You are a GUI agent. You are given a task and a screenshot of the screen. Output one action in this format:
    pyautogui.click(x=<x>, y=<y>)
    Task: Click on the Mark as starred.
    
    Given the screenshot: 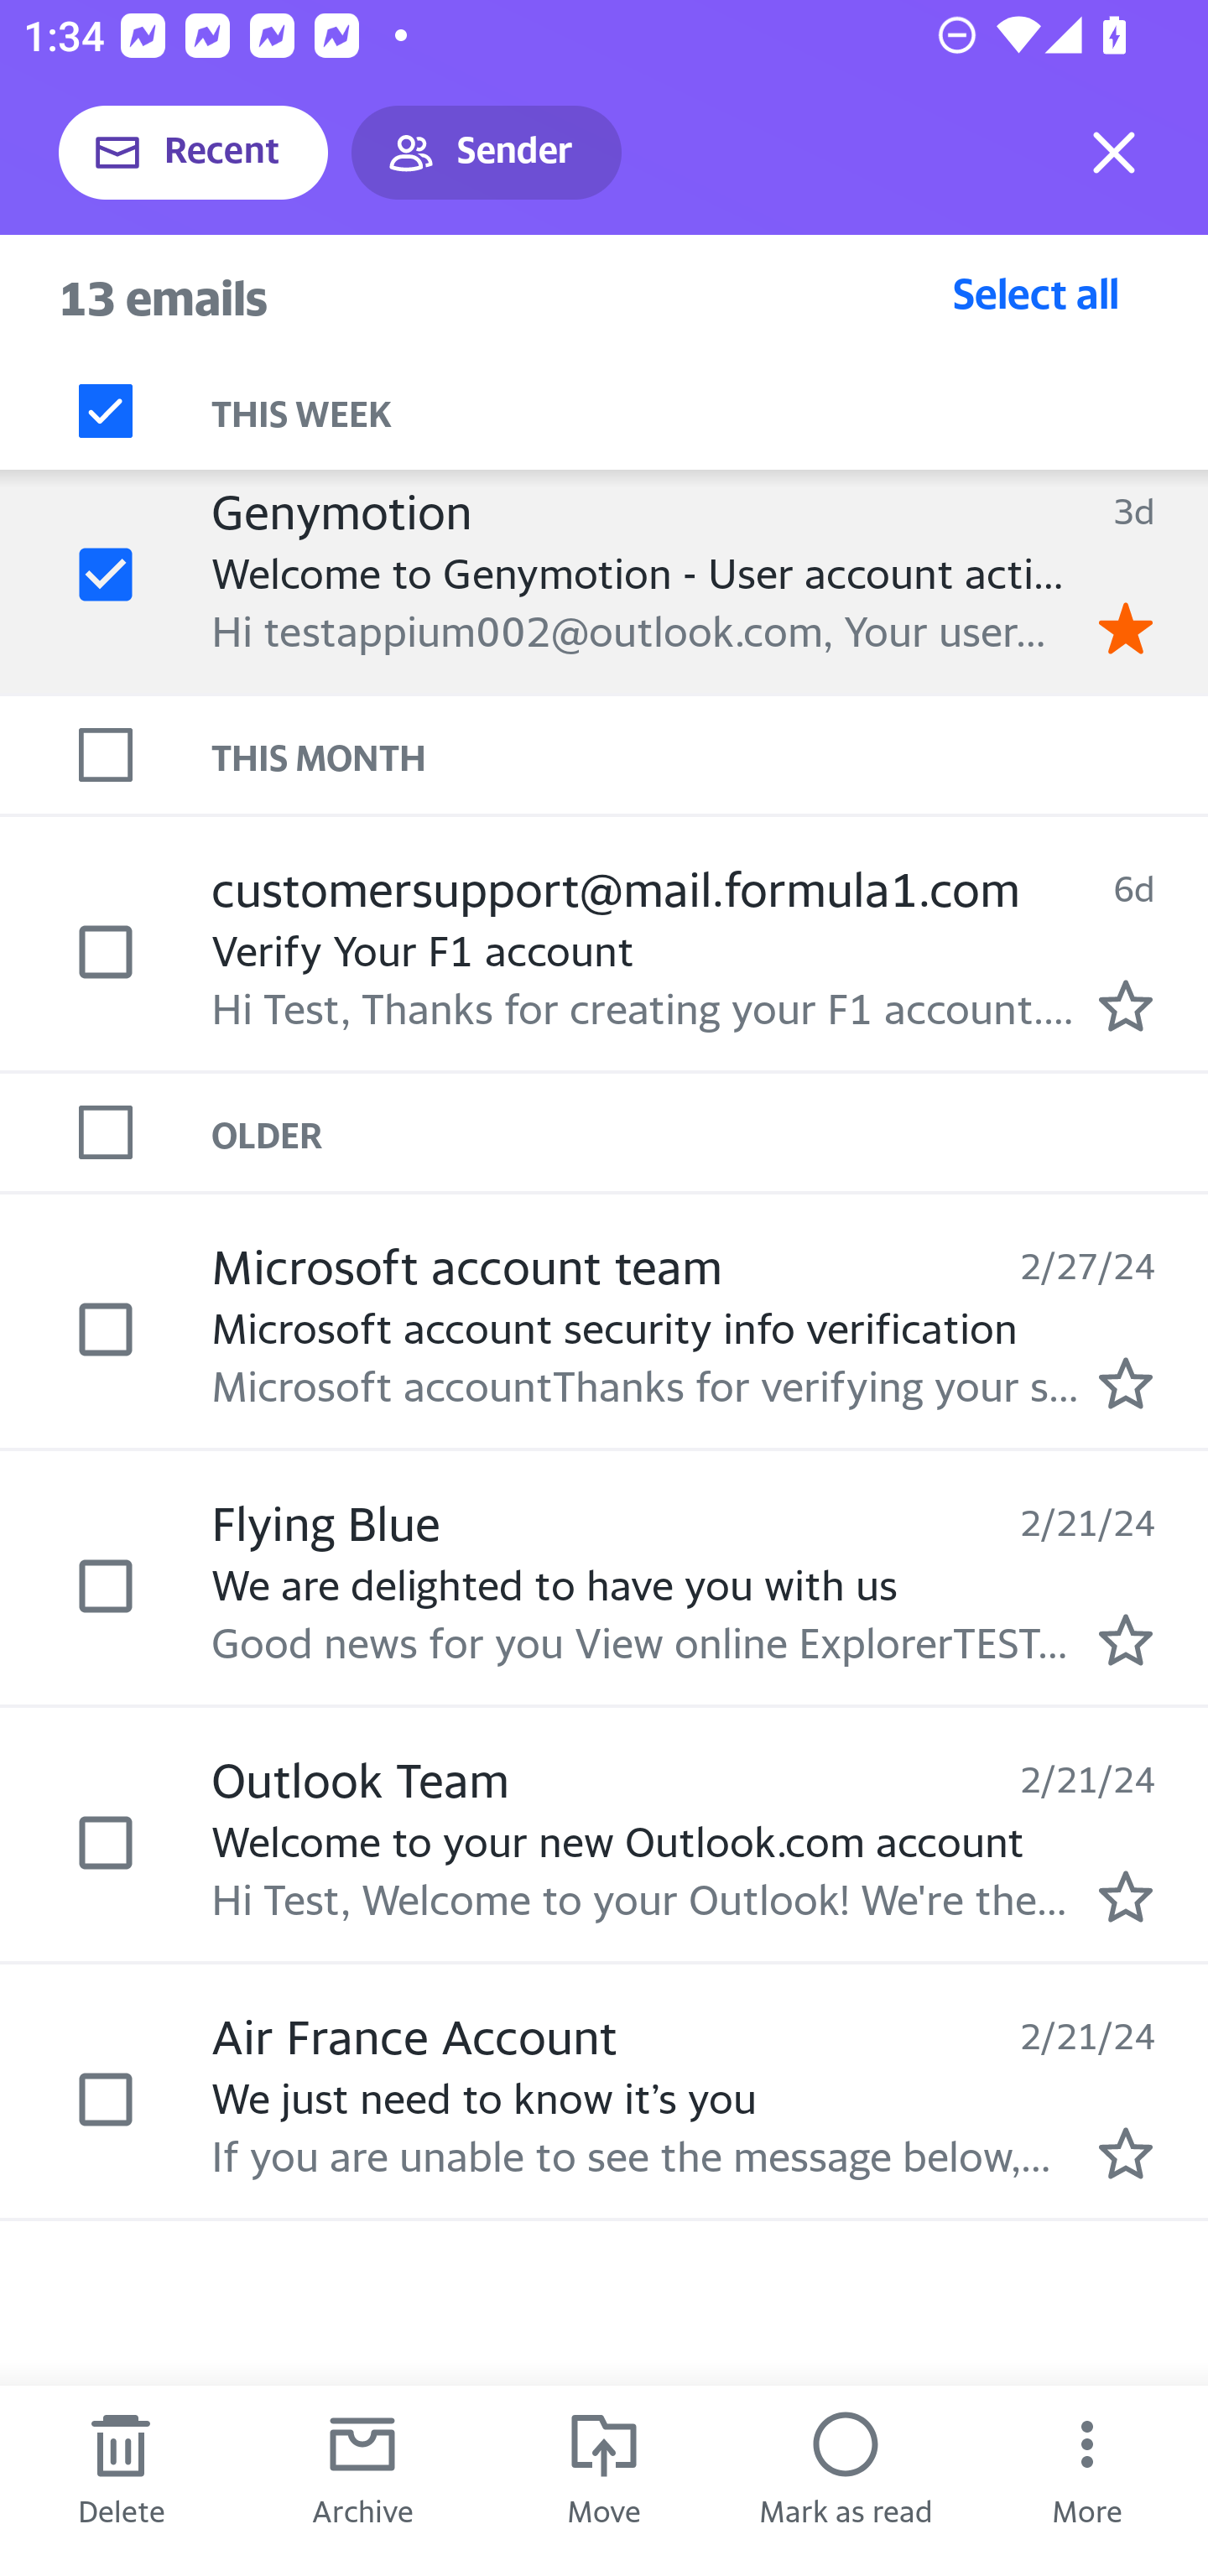 What is the action you would take?
    pyautogui.click(x=1126, y=1383)
    